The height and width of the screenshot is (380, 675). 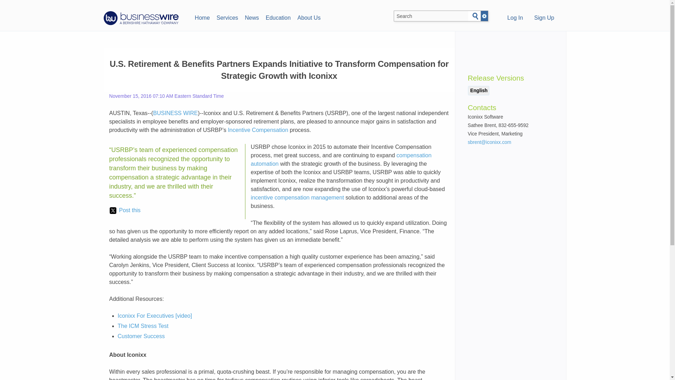 What do you see at coordinates (431, 16) in the screenshot?
I see `Search BusinessWire.com` at bounding box center [431, 16].